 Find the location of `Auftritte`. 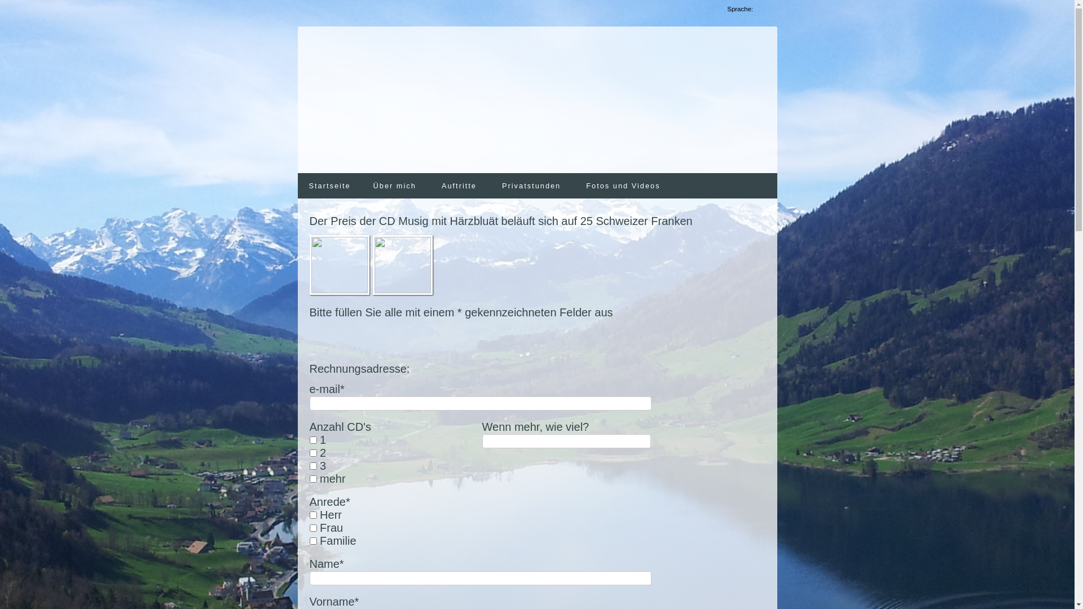

Auftritte is located at coordinates (460, 186).